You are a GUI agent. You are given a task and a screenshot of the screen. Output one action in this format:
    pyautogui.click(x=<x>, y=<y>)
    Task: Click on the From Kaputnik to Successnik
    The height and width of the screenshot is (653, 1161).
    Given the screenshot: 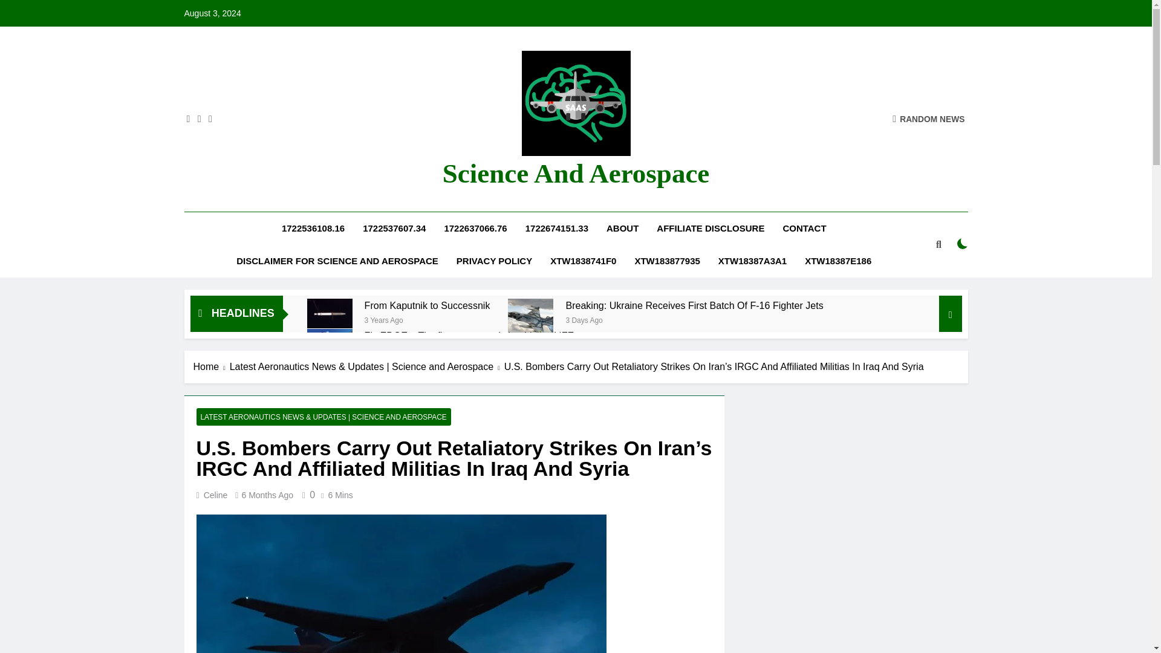 What is the action you would take?
    pyautogui.click(x=427, y=305)
    